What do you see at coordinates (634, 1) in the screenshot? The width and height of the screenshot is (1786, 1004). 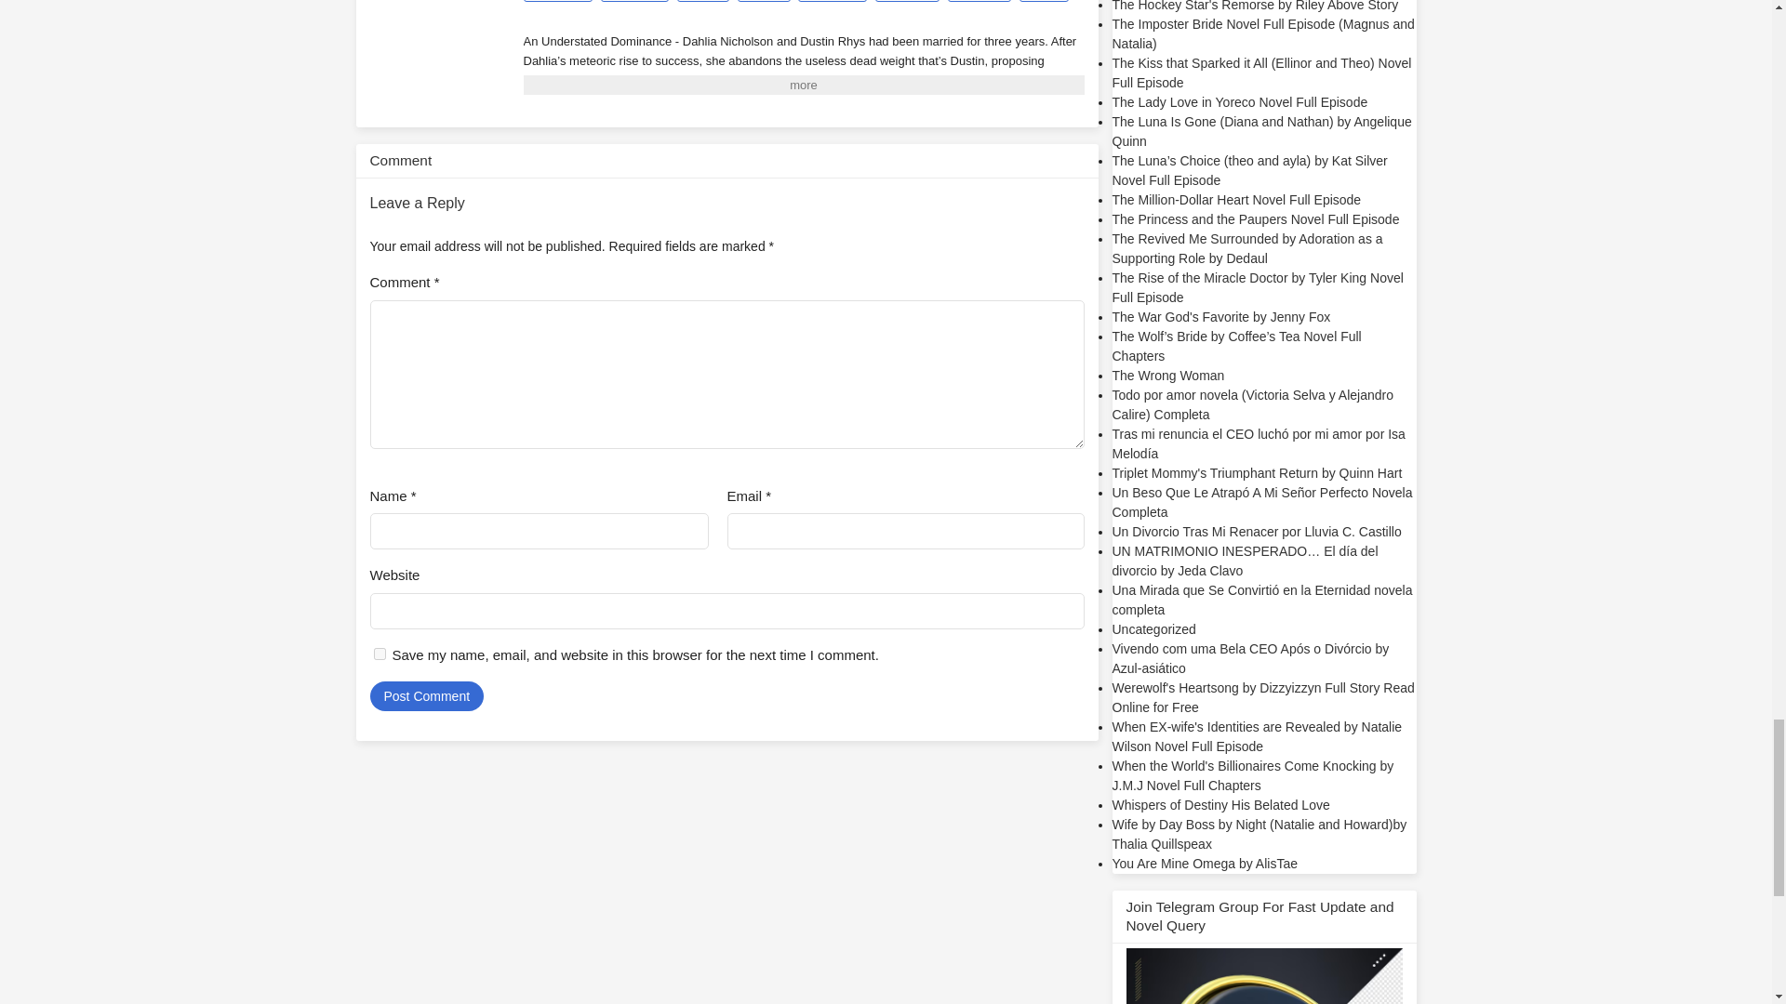 I see `Dominant` at bounding box center [634, 1].